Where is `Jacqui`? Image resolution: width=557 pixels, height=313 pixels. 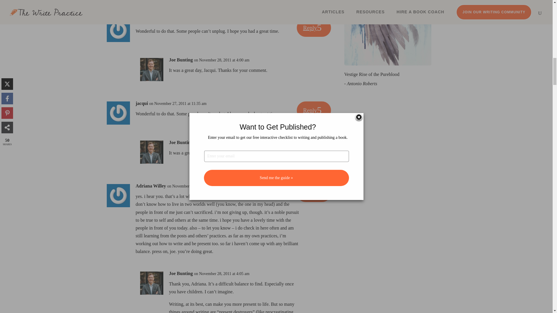
Jacqui is located at coordinates (142, 21).